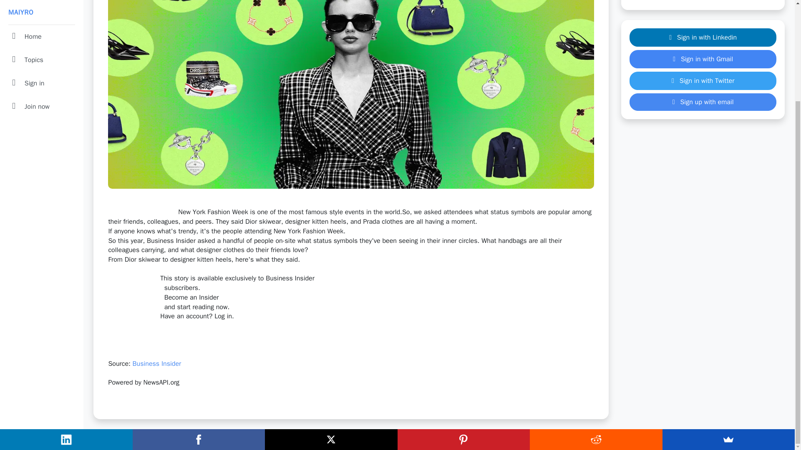  I want to click on Business Insider, so click(157, 363).